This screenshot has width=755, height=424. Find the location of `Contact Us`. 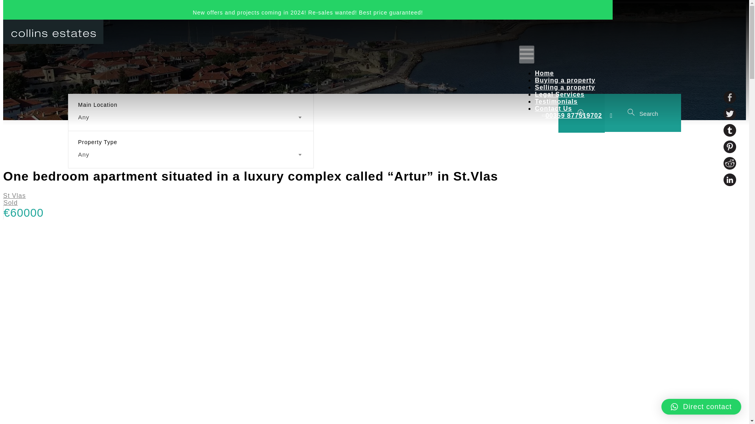

Contact Us is located at coordinates (553, 108).